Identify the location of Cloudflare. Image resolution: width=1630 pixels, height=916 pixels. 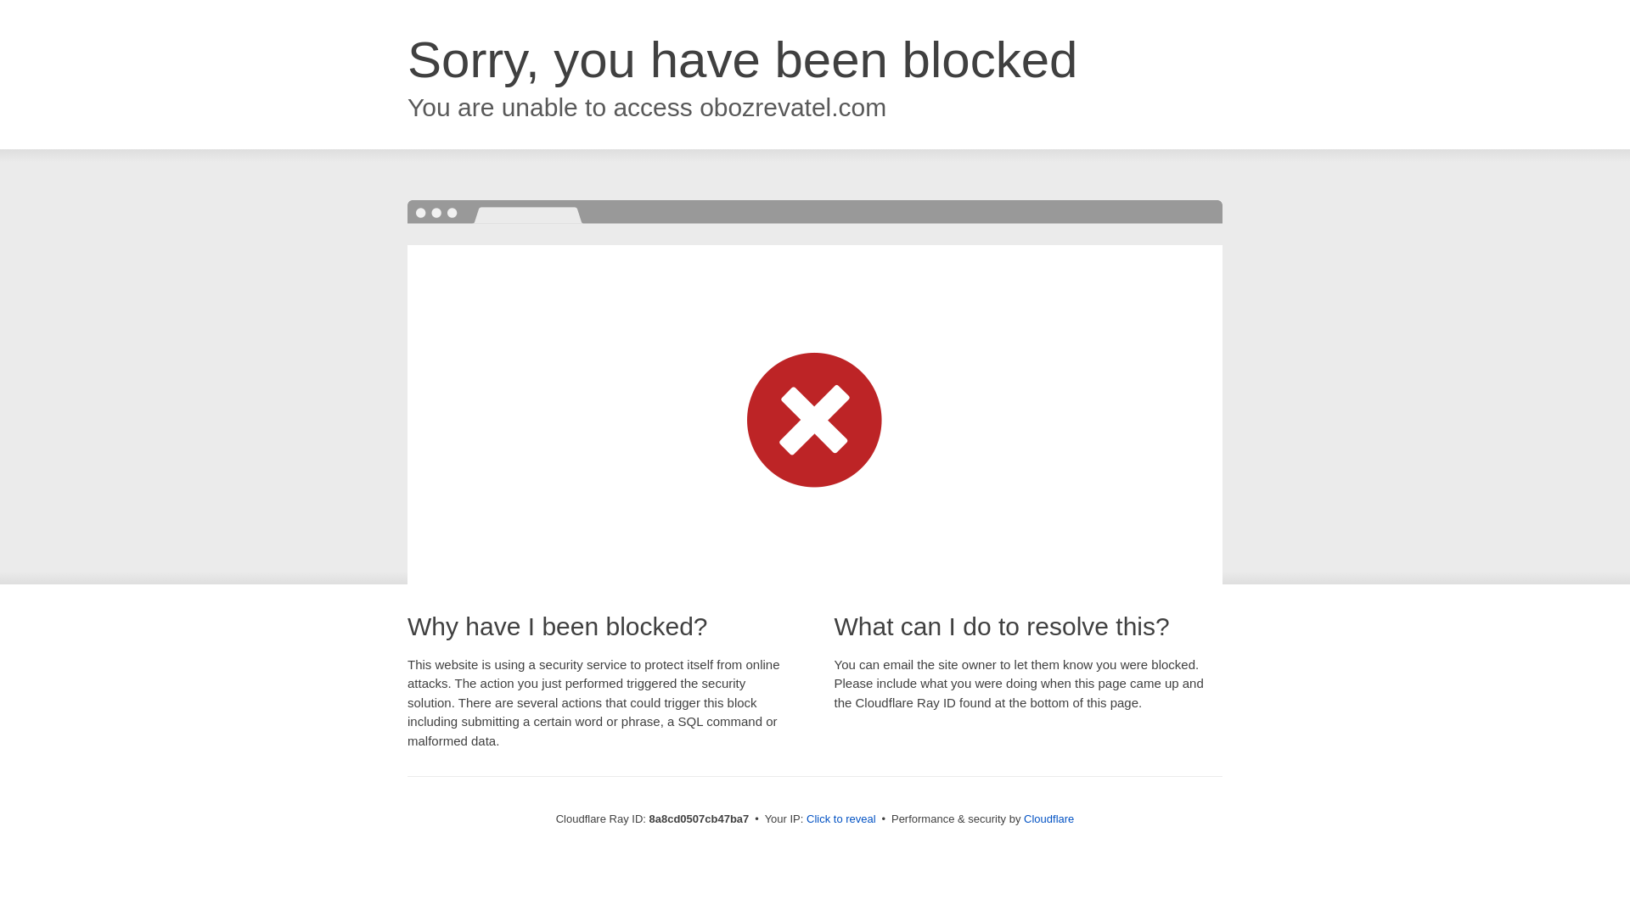
(1048, 818).